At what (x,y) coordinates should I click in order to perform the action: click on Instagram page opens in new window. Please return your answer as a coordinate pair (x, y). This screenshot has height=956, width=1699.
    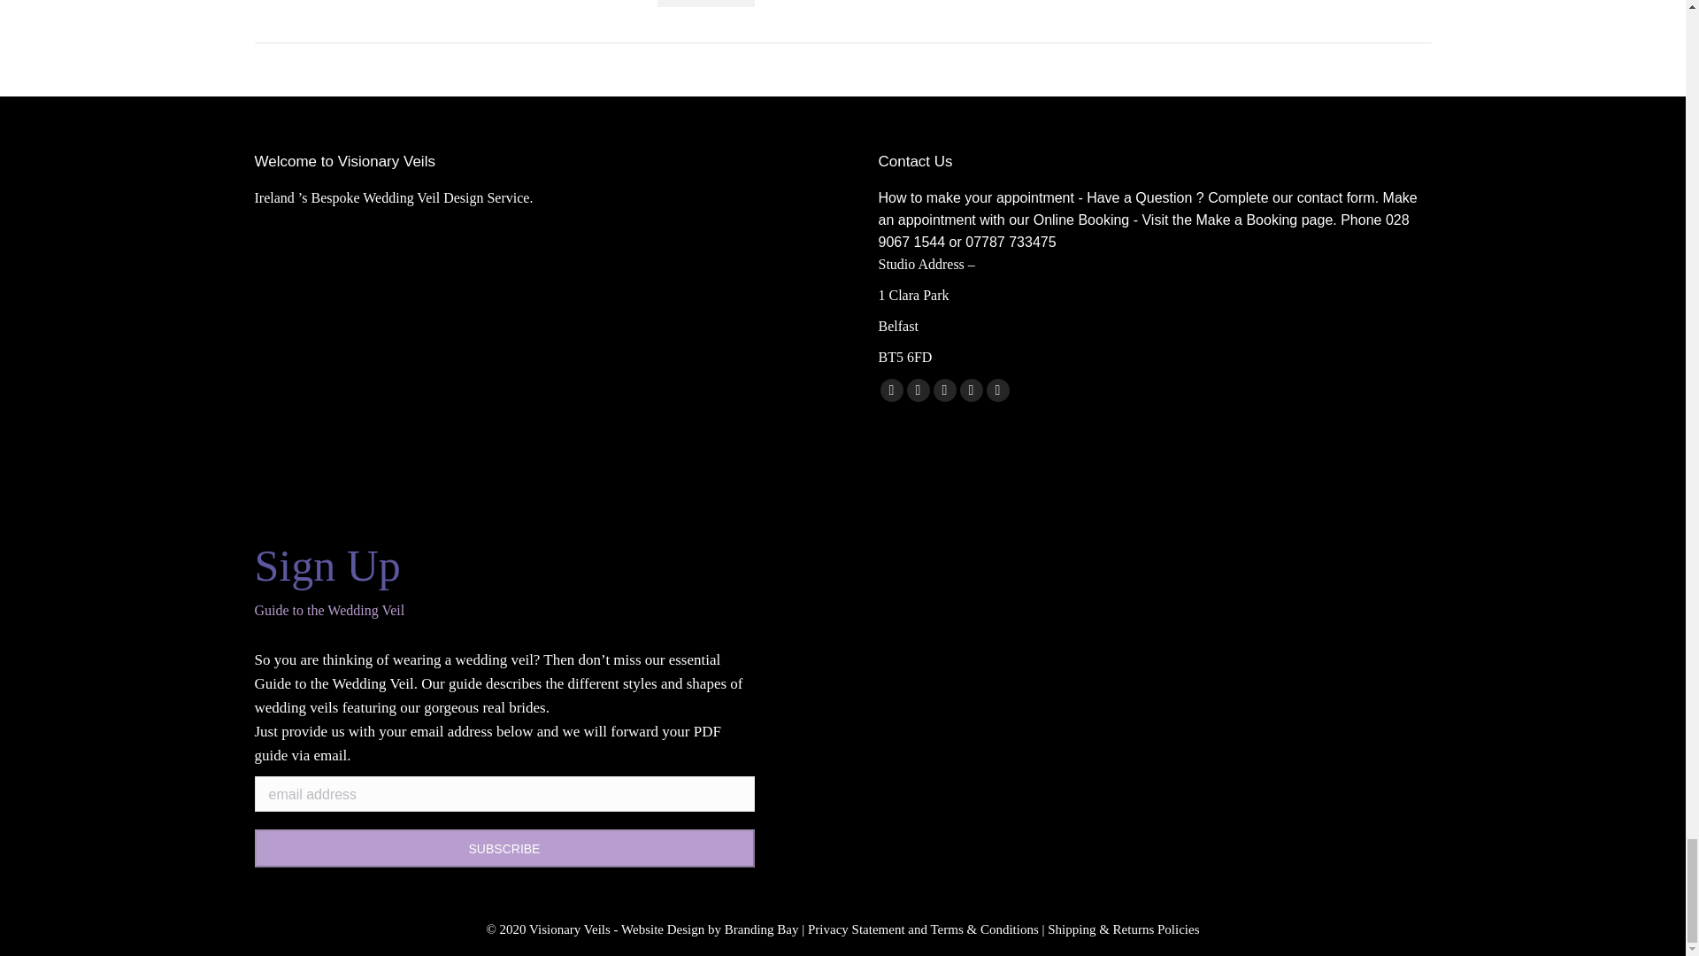
    Looking at the image, I should click on (996, 389).